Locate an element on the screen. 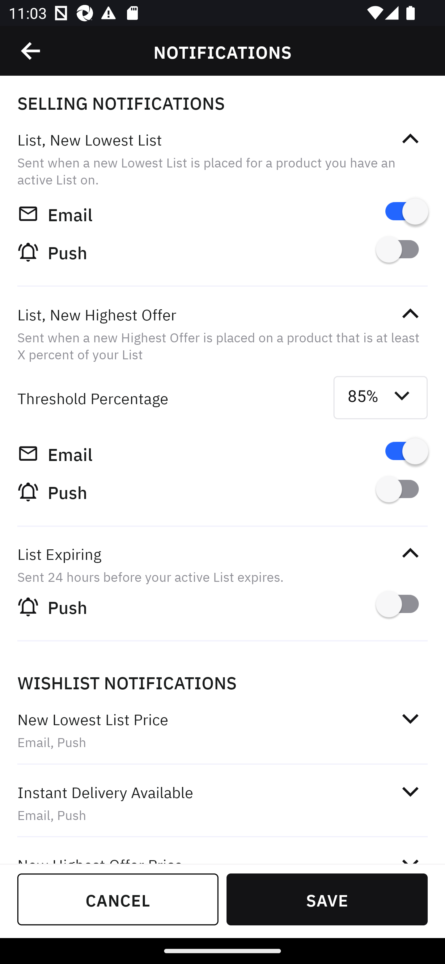  85%  is located at coordinates (381, 397).